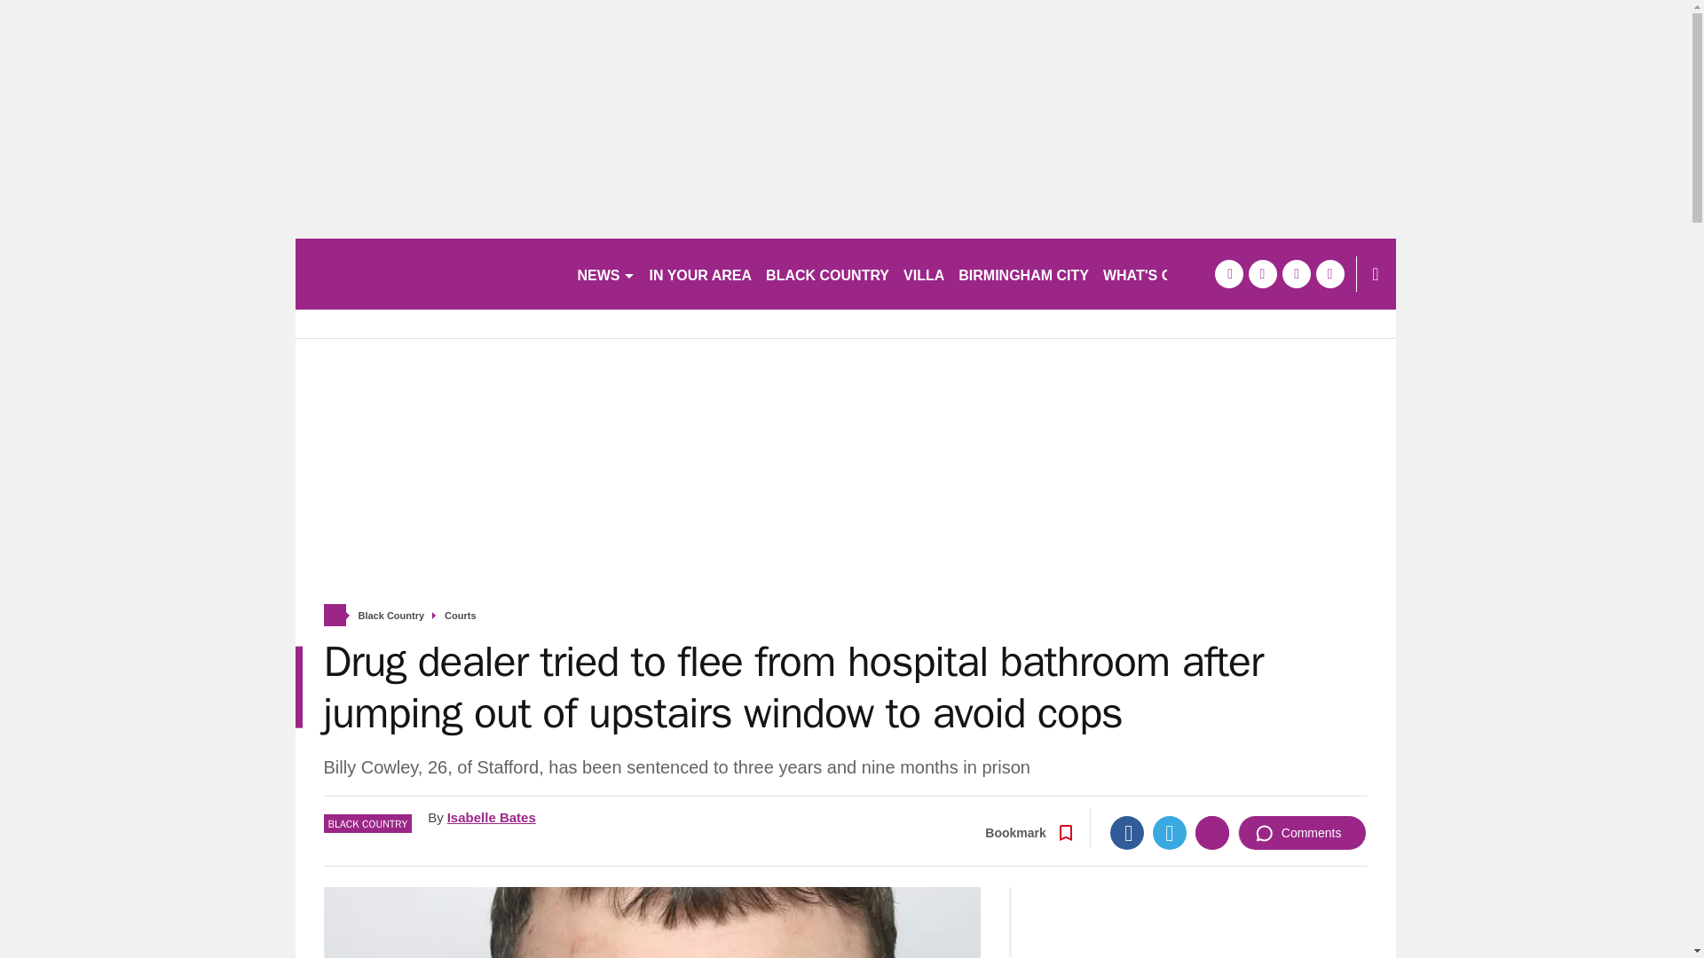 The height and width of the screenshot is (958, 1704). What do you see at coordinates (605, 273) in the screenshot?
I see `NEWS` at bounding box center [605, 273].